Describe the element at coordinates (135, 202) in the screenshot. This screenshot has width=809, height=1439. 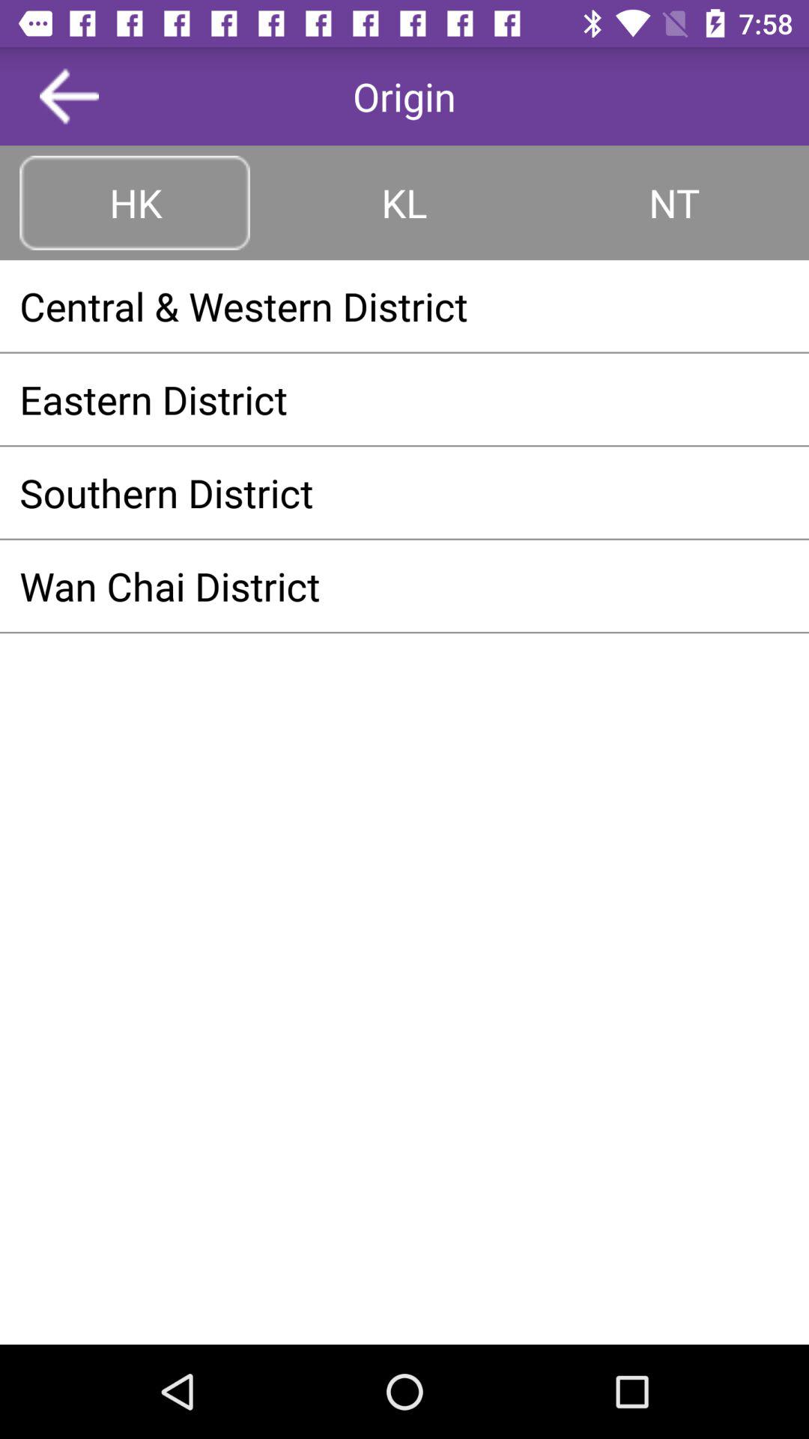
I see `tap icon to the left of kl button` at that location.